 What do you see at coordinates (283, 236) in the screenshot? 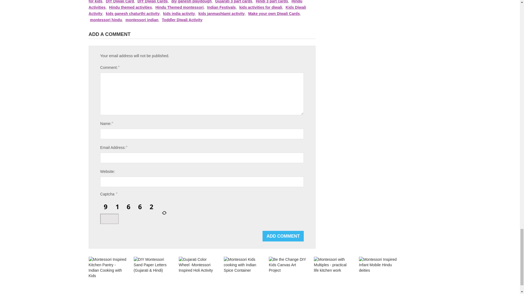
I see `Add Comment` at bounding box center [283, 236].